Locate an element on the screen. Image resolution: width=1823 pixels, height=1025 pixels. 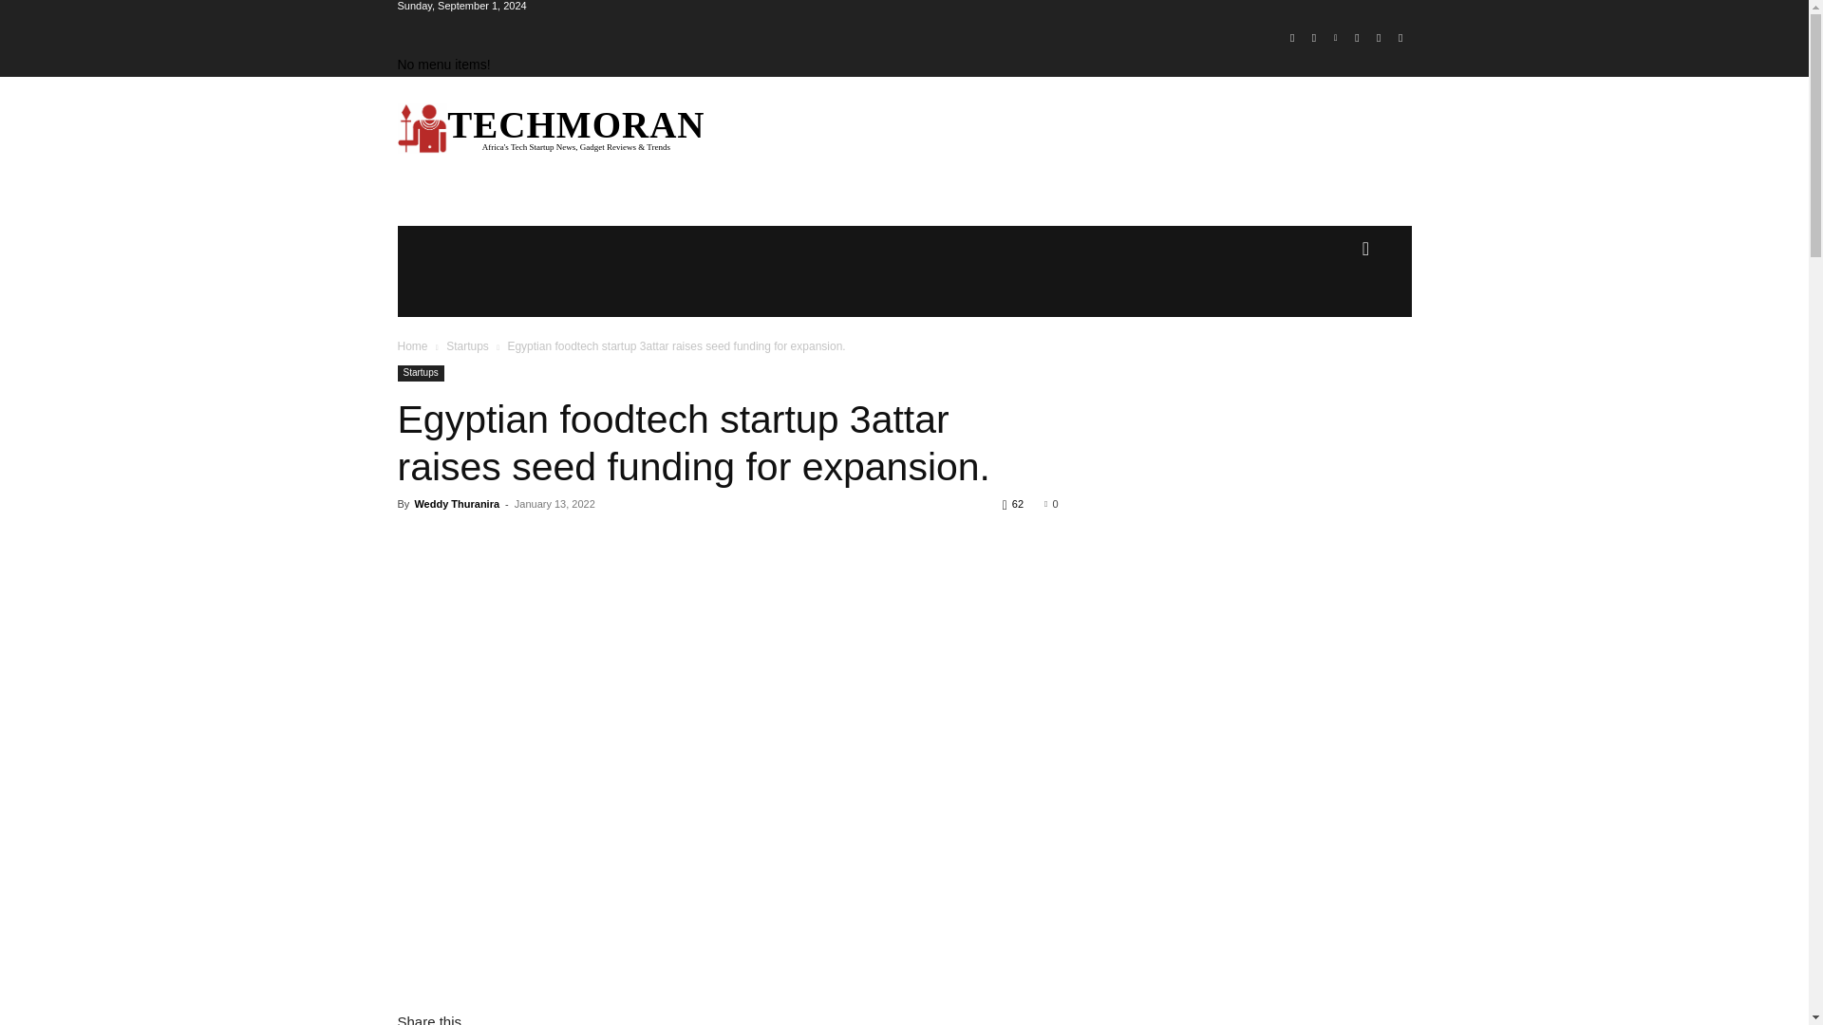
Linkedin is located at coordinates (1335, 38).